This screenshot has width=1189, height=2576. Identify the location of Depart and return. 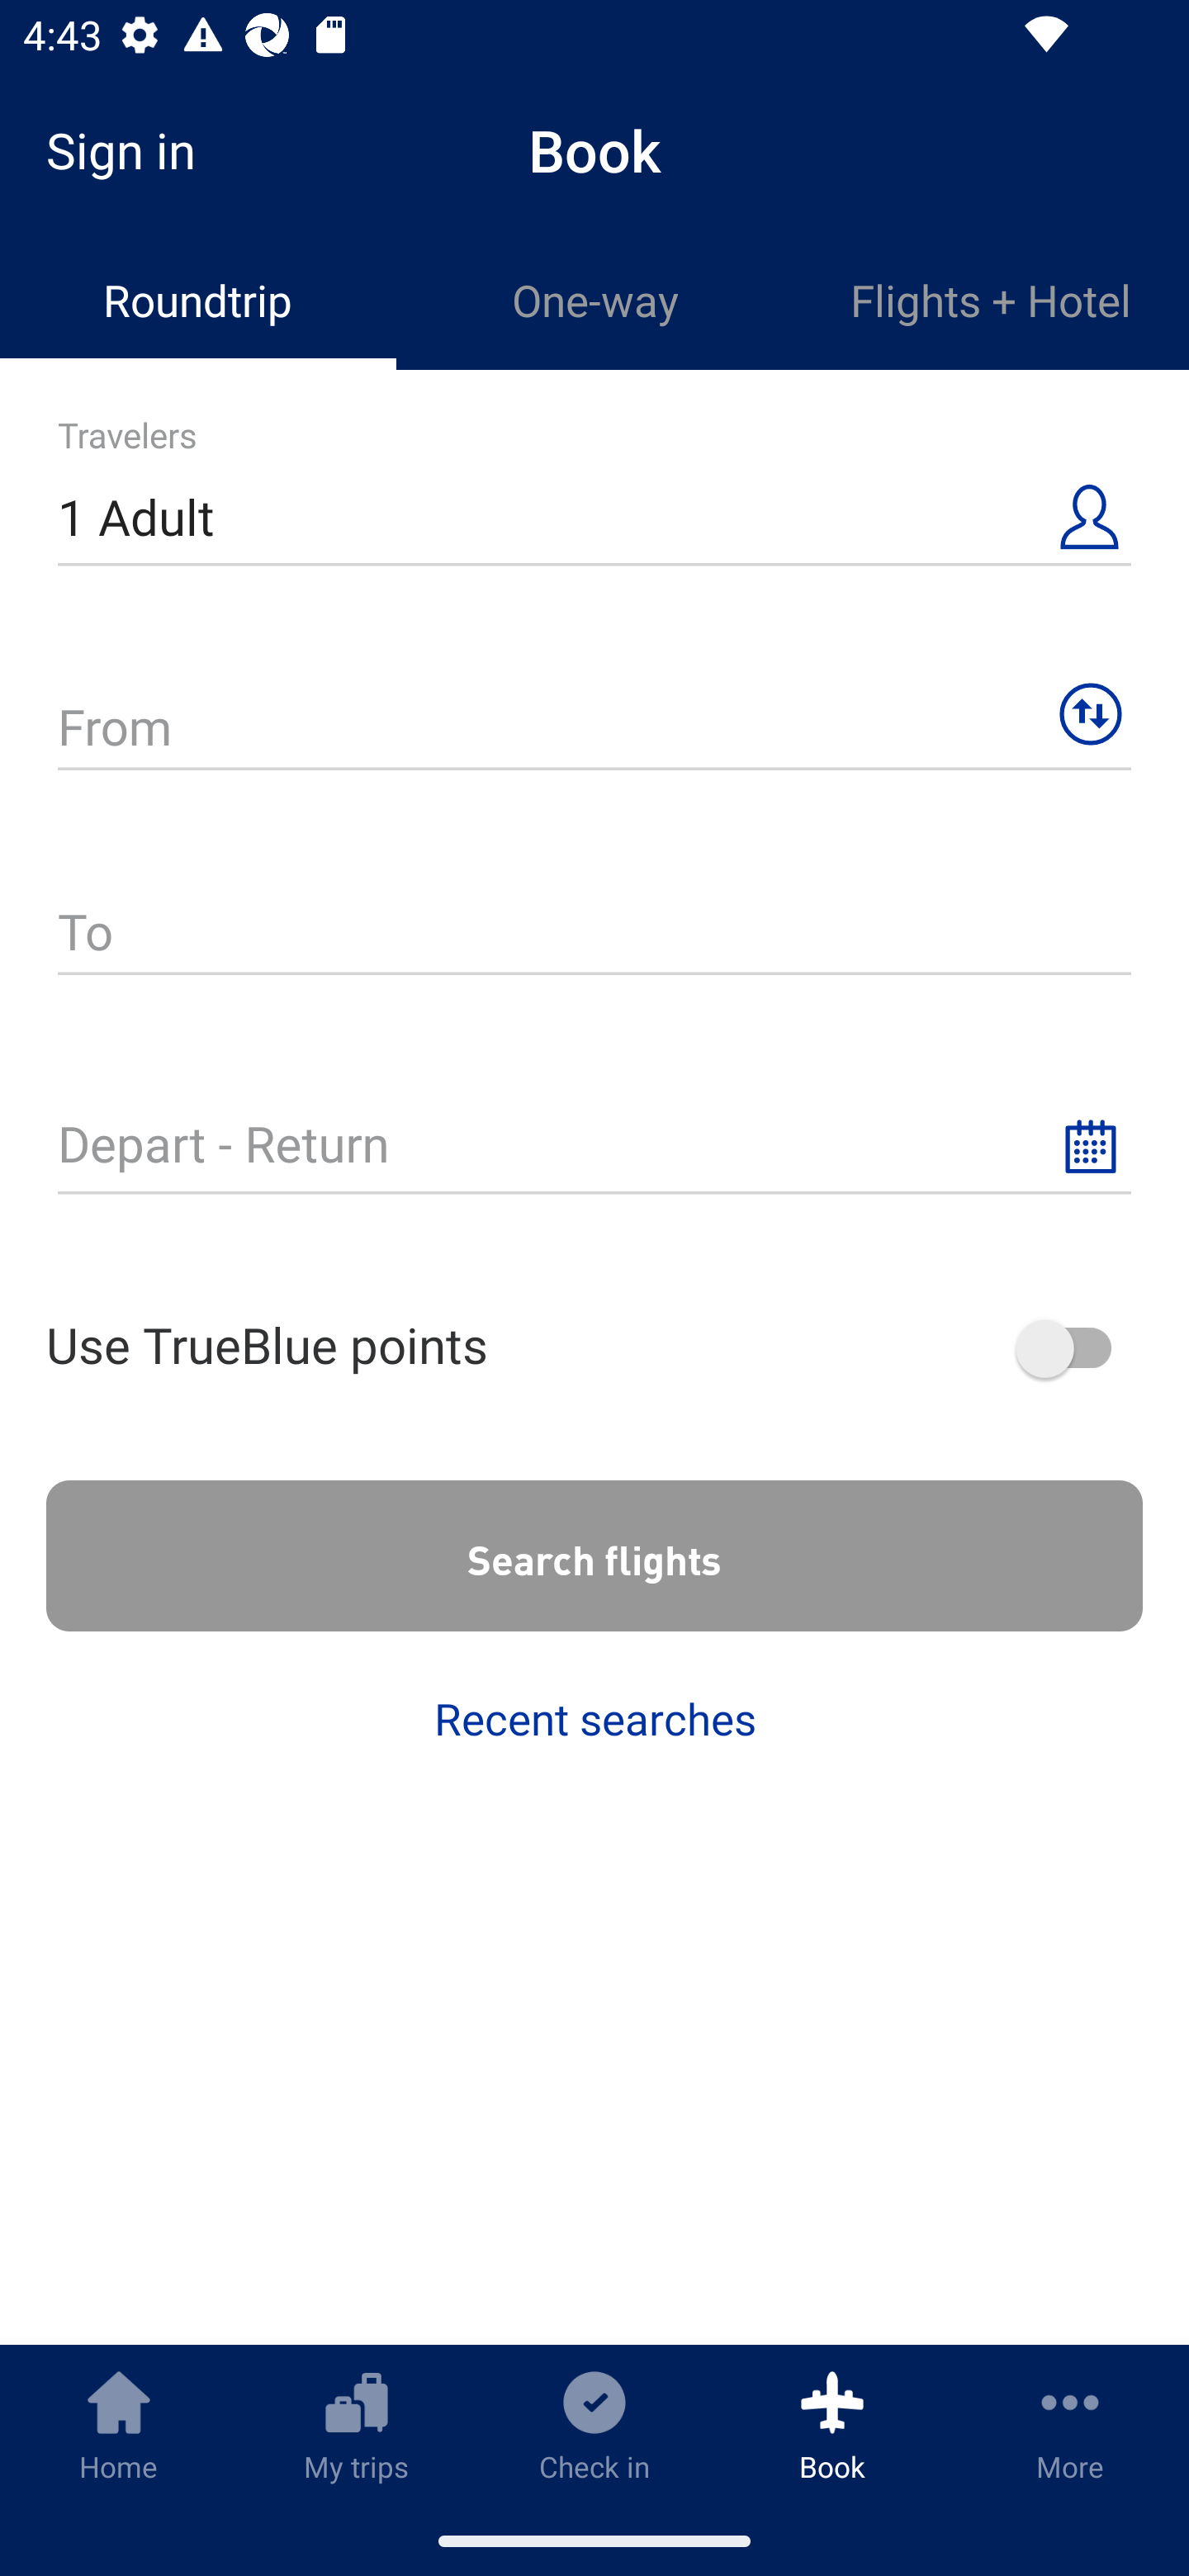
(594, 1129).